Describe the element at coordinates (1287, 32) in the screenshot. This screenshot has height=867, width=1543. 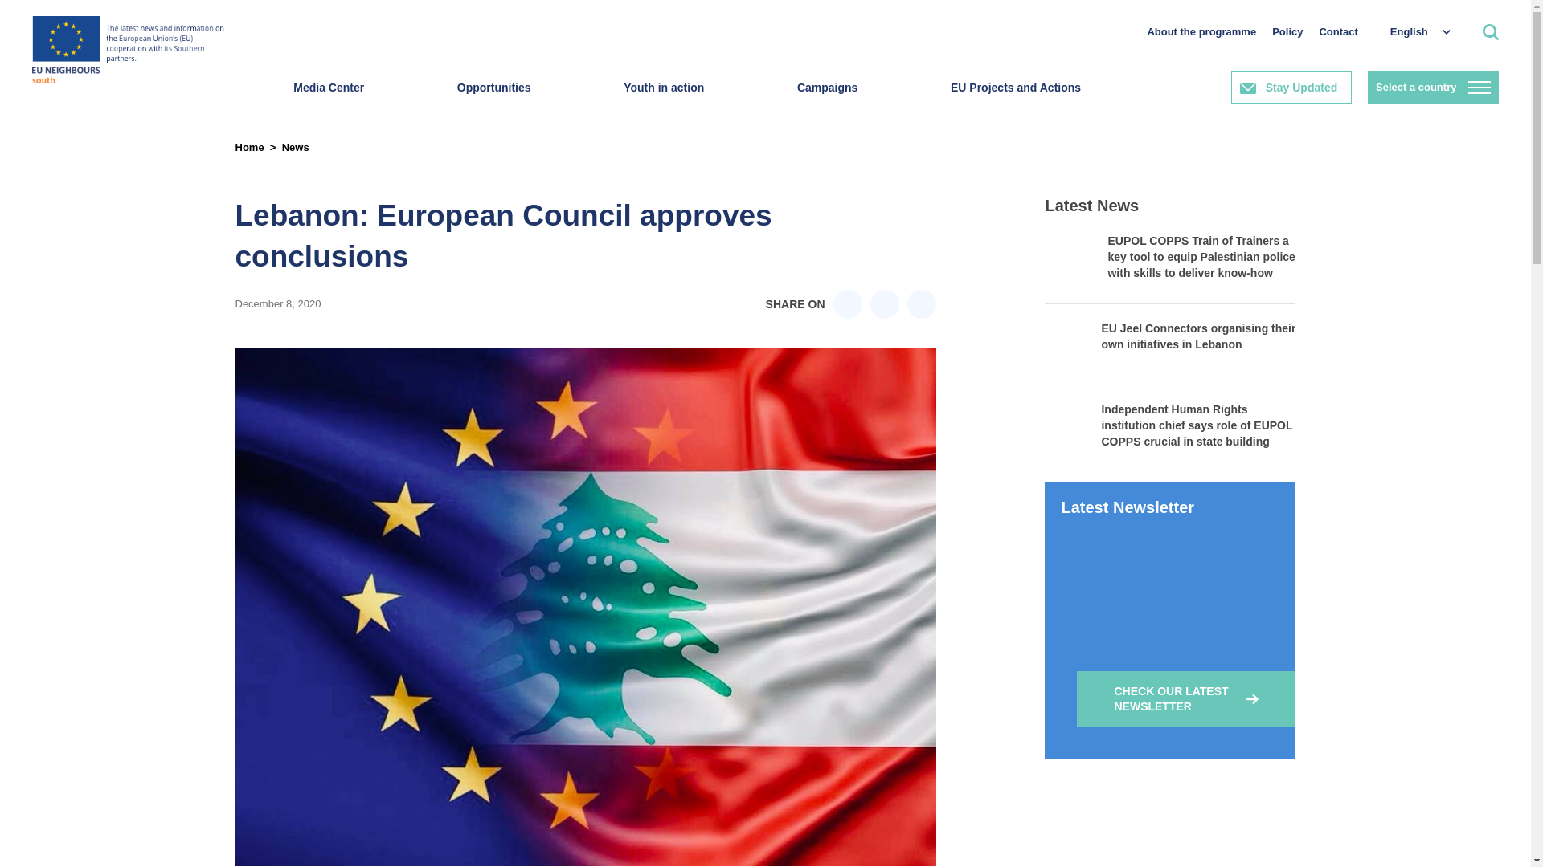
I see `Policy` at that location.